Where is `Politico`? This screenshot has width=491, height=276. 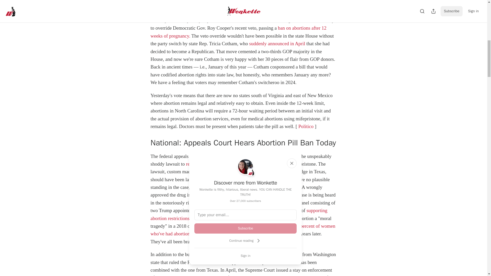
Politico is located at coordinates (306, 126).